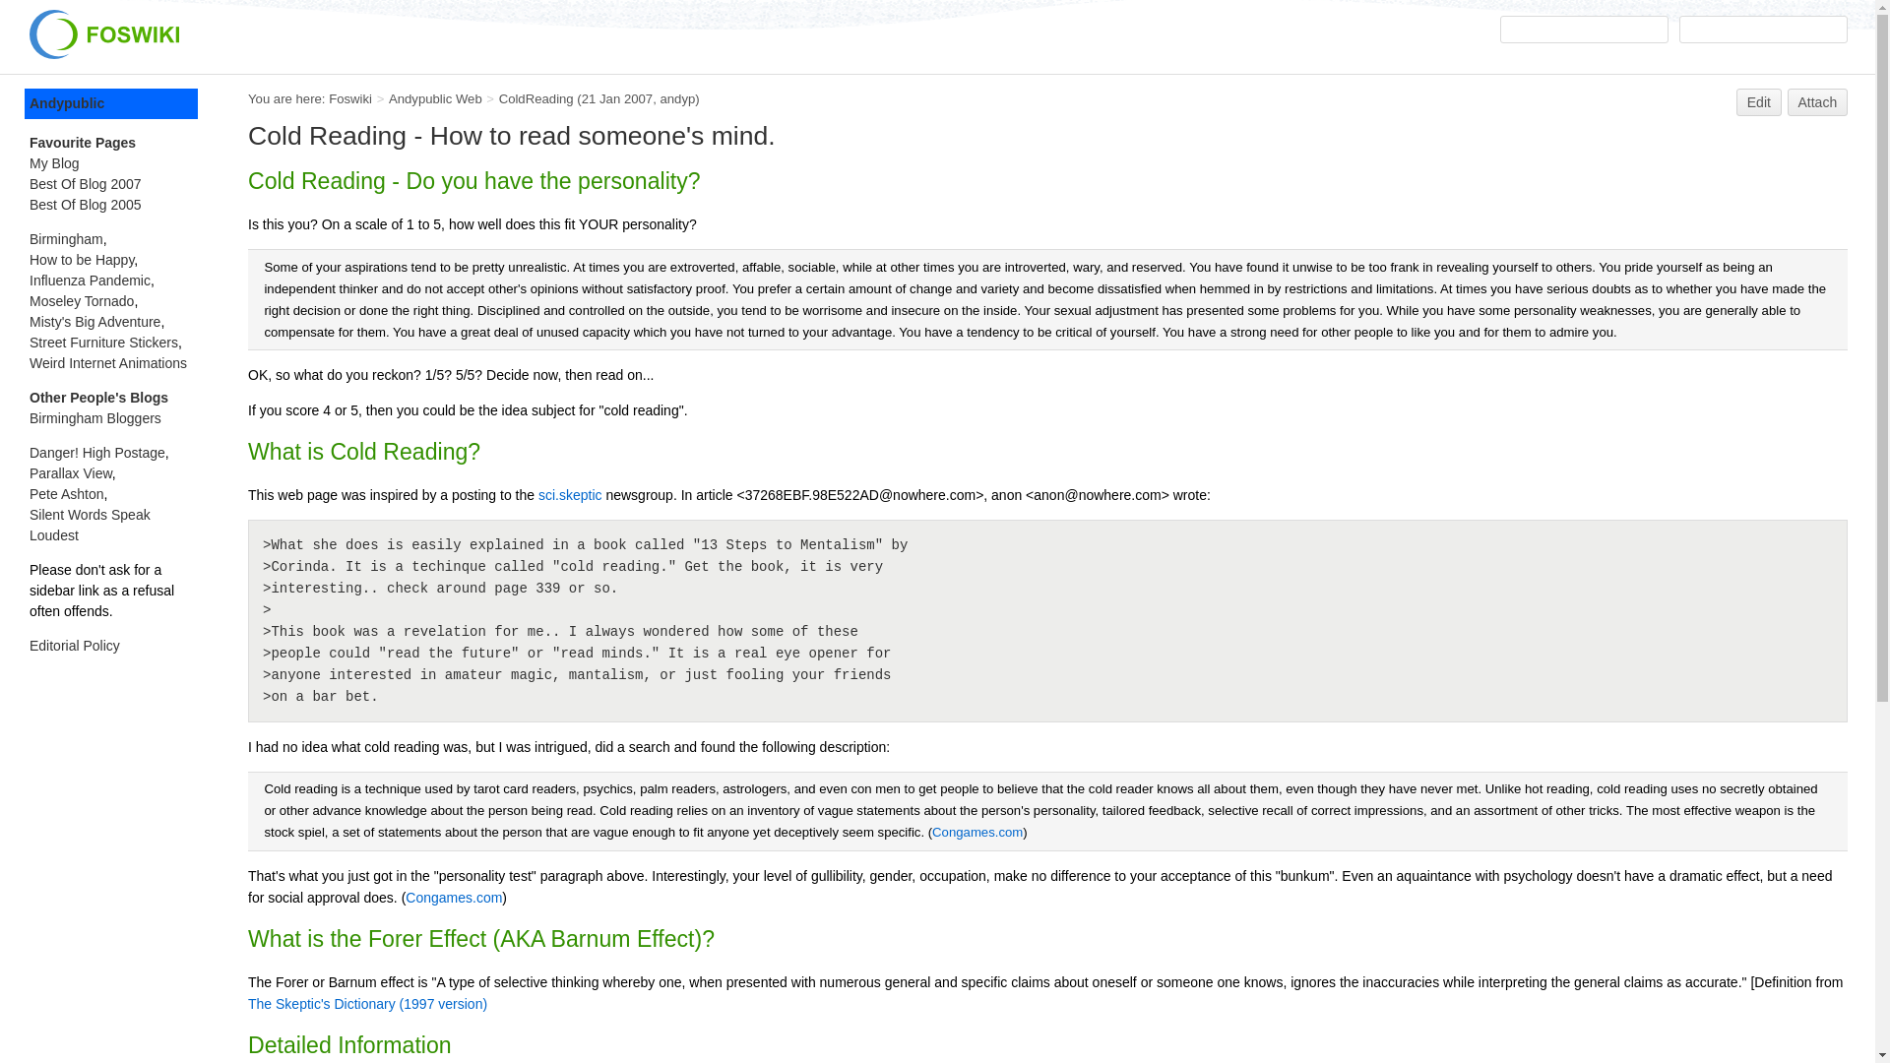 The width and height of the screenshot is (1890, 1063). What do you see at coordinates (86, 184) in the screenshot?
I see `Best Of Blog 2007` at bounding box center [86, 184].